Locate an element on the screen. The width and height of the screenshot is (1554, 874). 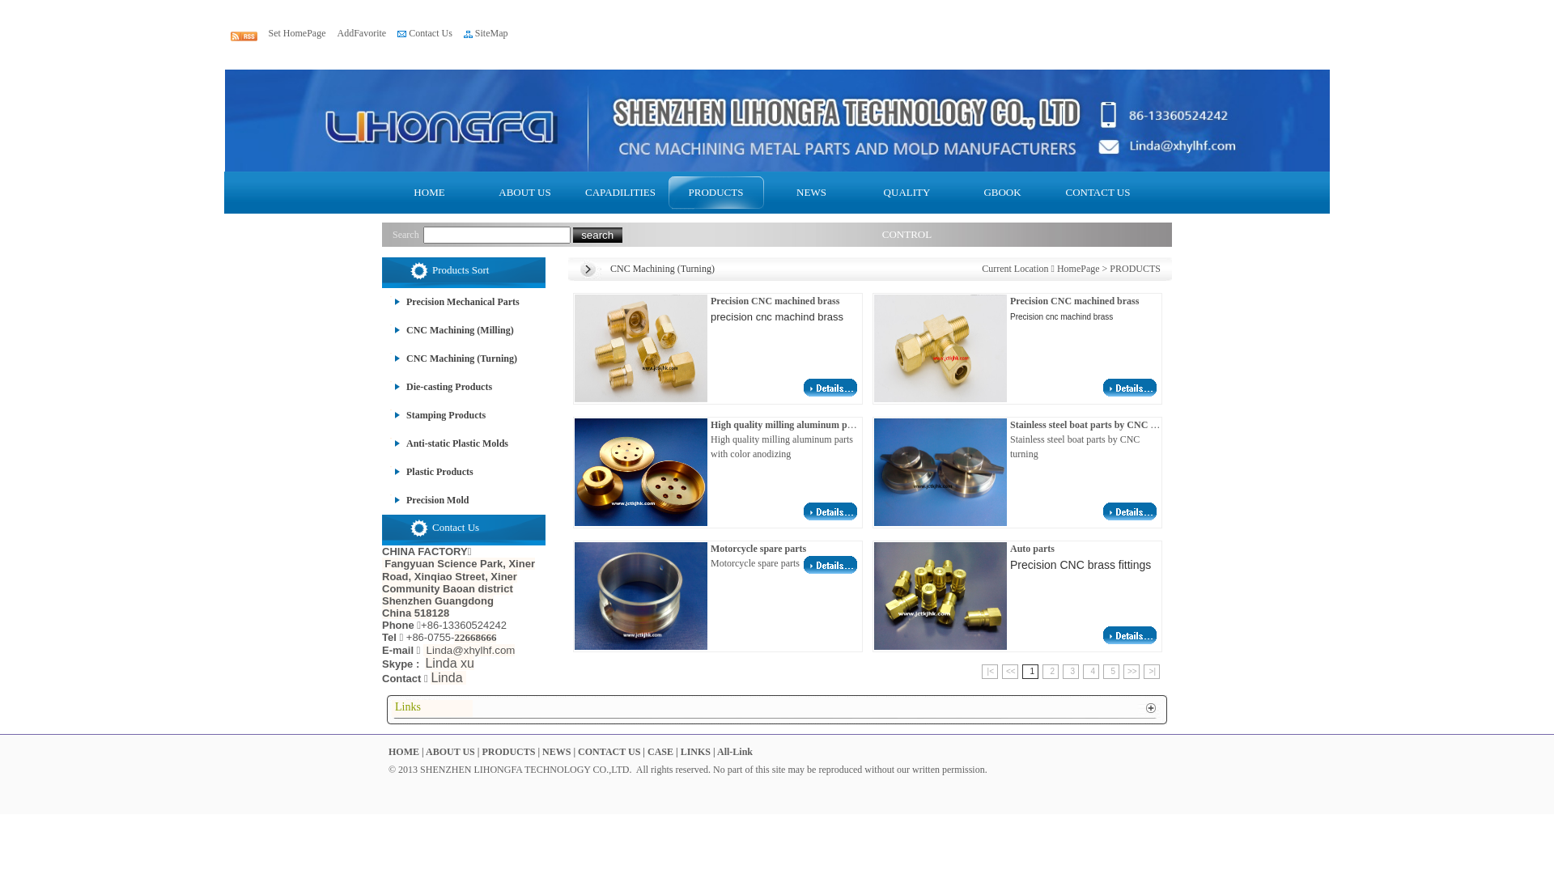
>> is located at coordinates (1132, 672).